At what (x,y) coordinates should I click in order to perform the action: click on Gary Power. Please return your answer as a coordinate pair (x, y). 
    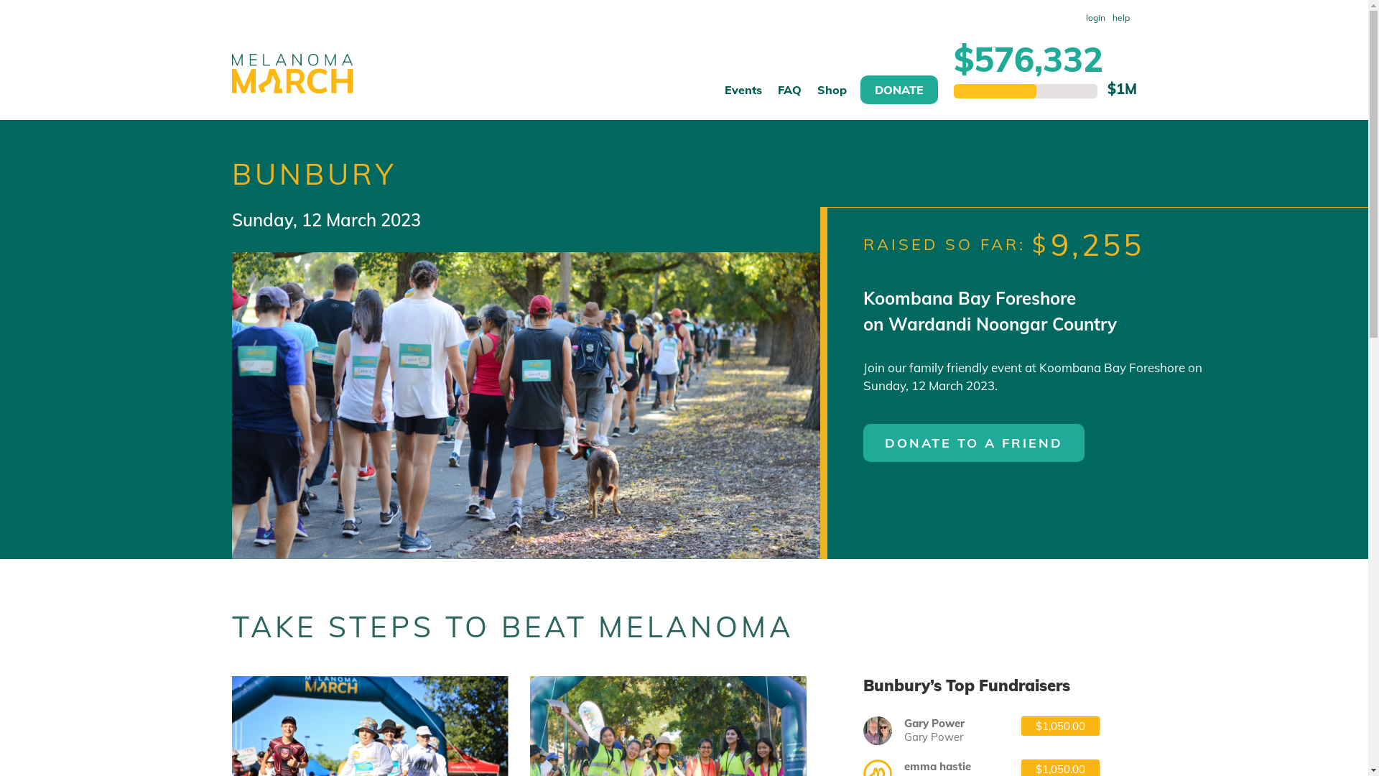
    Looking at the image, I should click on (878, 731).